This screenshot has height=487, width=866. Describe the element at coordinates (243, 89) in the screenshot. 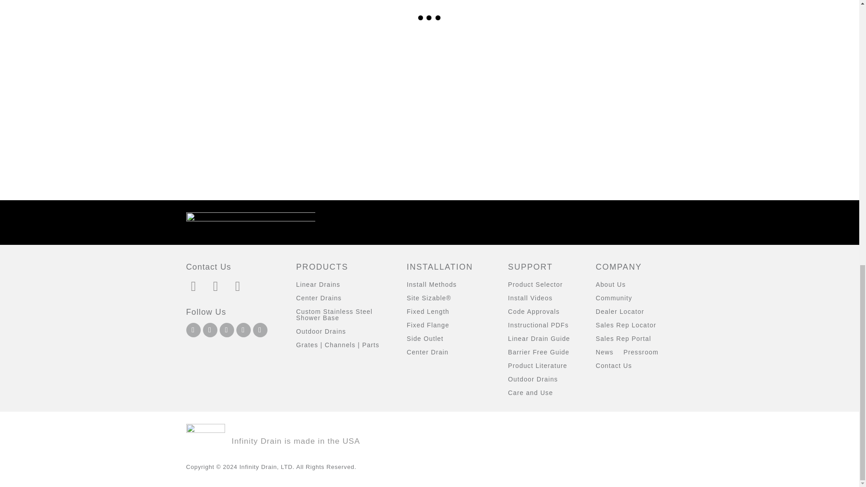

I see `12-TWA-Hotel-Model-Room` at that location.